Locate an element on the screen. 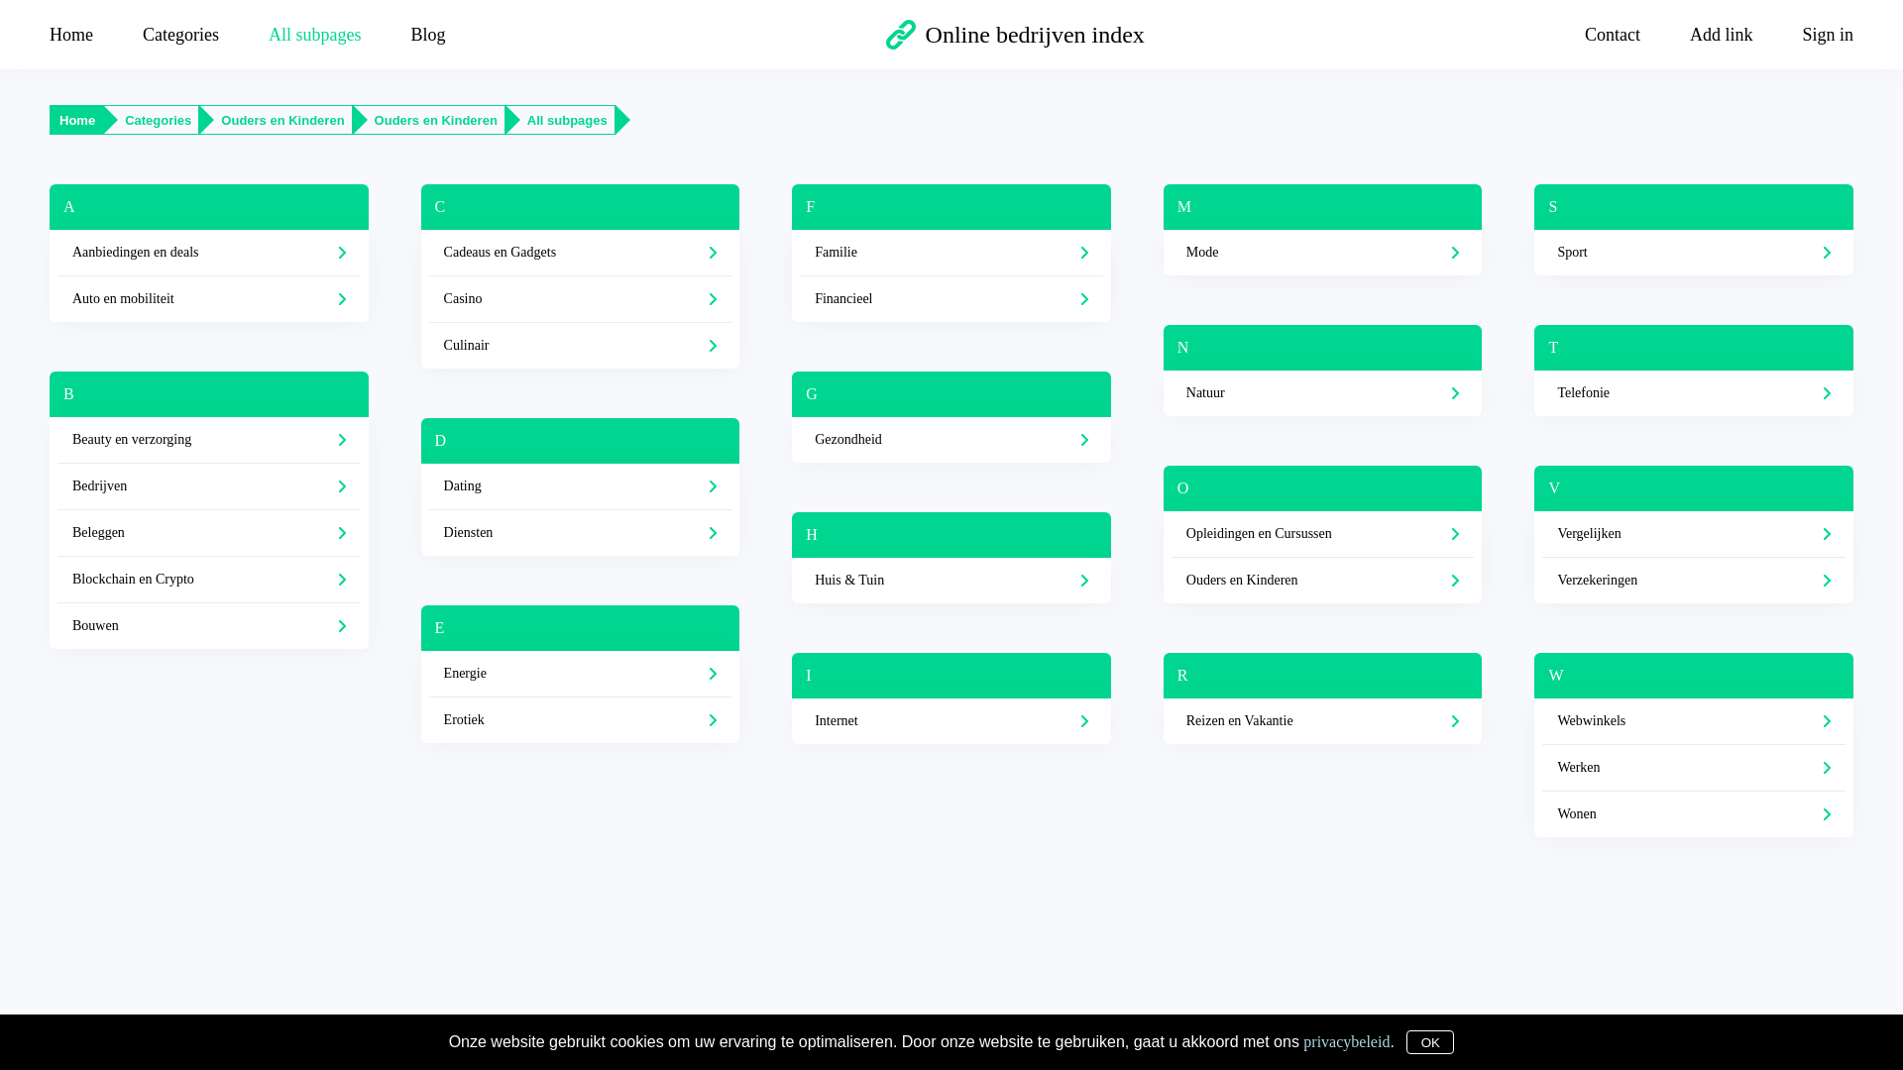 The image size is (1903, 1070). Webwinkels is located at coordinates (1694, 721).